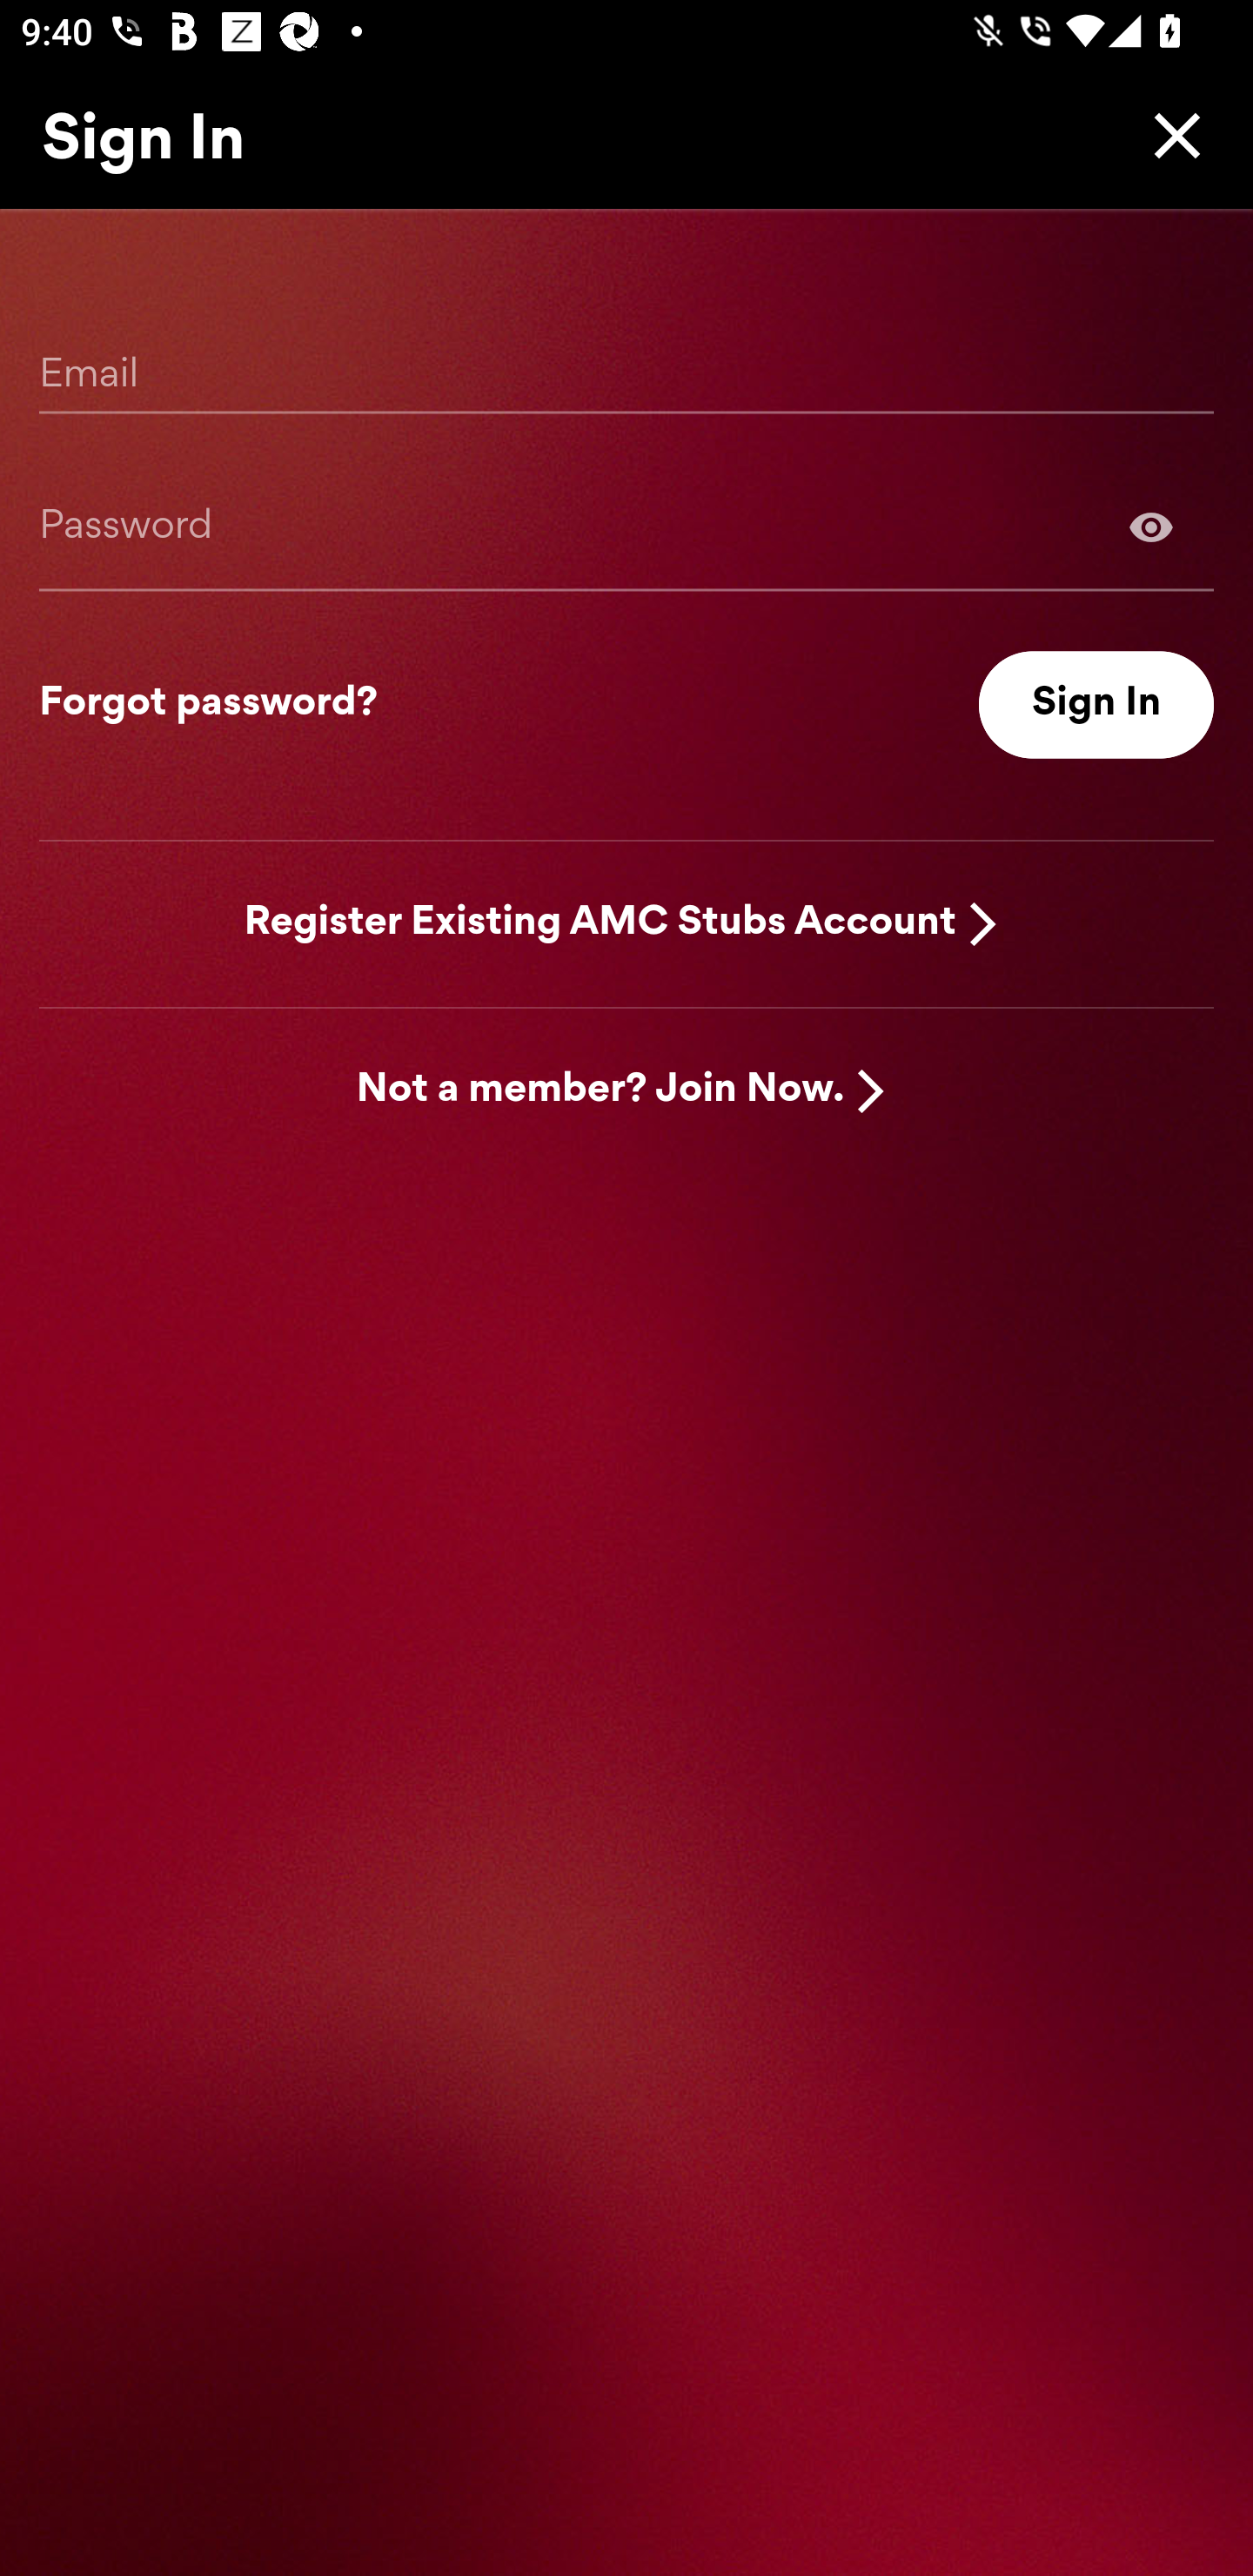  I want to click on Show Password, so click(626, 526).